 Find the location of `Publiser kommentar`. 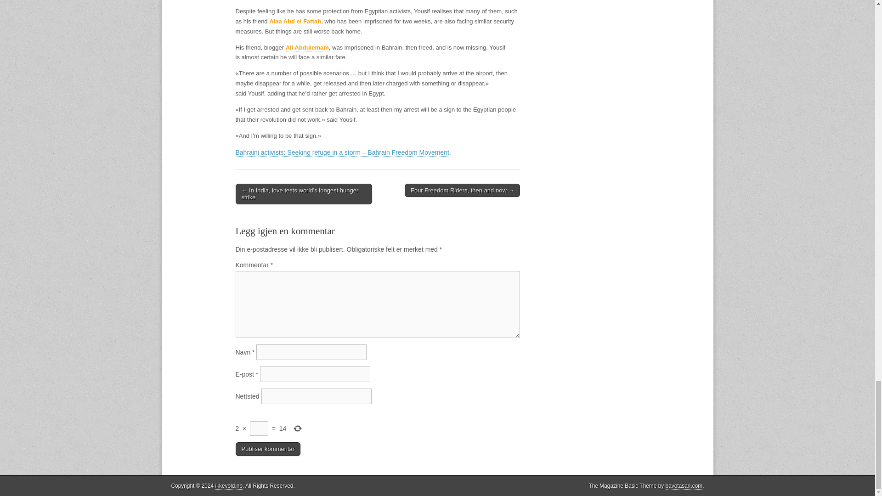

Publiser kommentar is located at coordinates (268, 449).